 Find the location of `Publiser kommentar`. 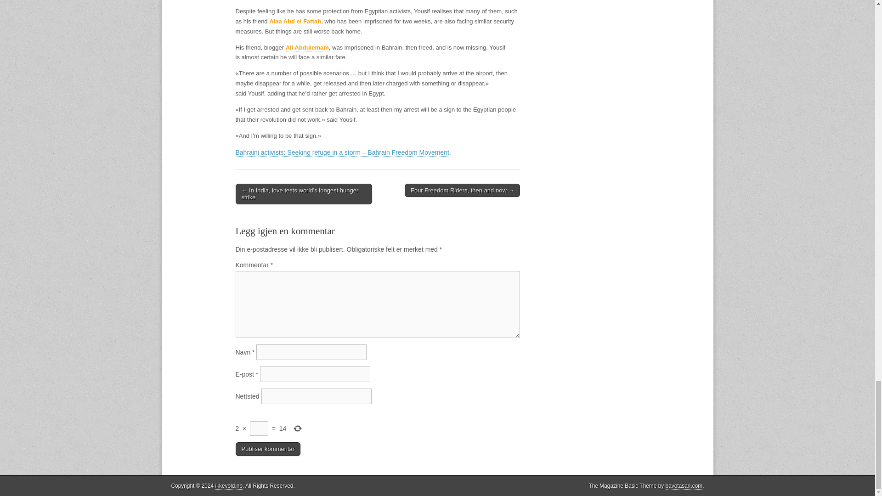

Publiser kommentar is located at coordinates (268, 449).